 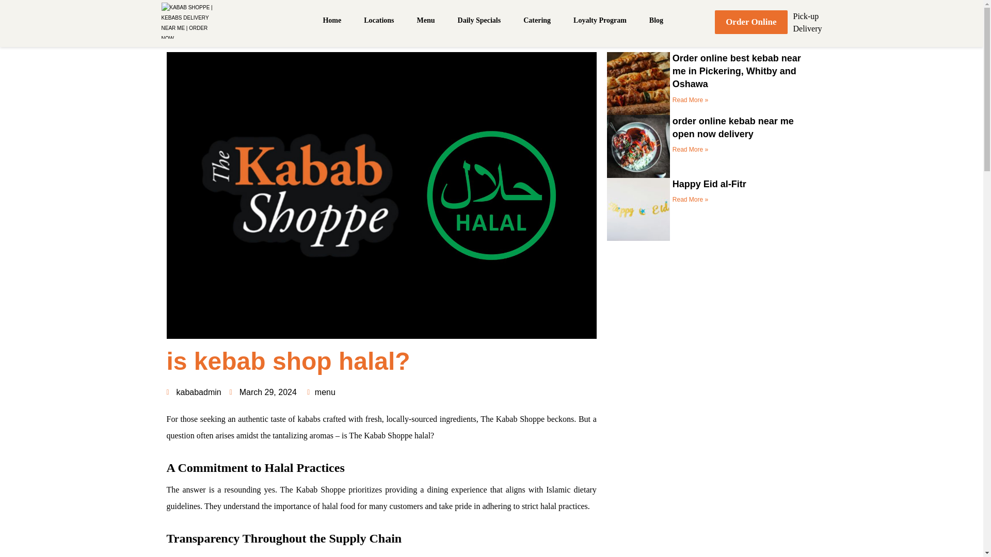 What do you see at coordinates (331, 21) in the screenshot?
I see `Home` at bounding box center [331, 21].